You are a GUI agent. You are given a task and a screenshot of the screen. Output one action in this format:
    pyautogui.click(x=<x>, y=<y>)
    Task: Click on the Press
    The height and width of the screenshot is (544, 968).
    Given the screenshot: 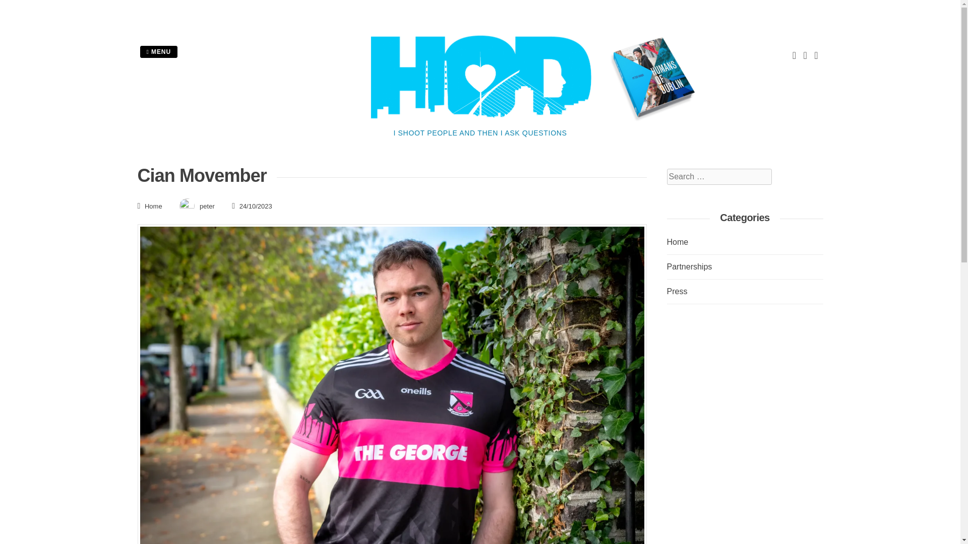 What is the action you would take?
    pyautogui.click(x=677, y=291)
    